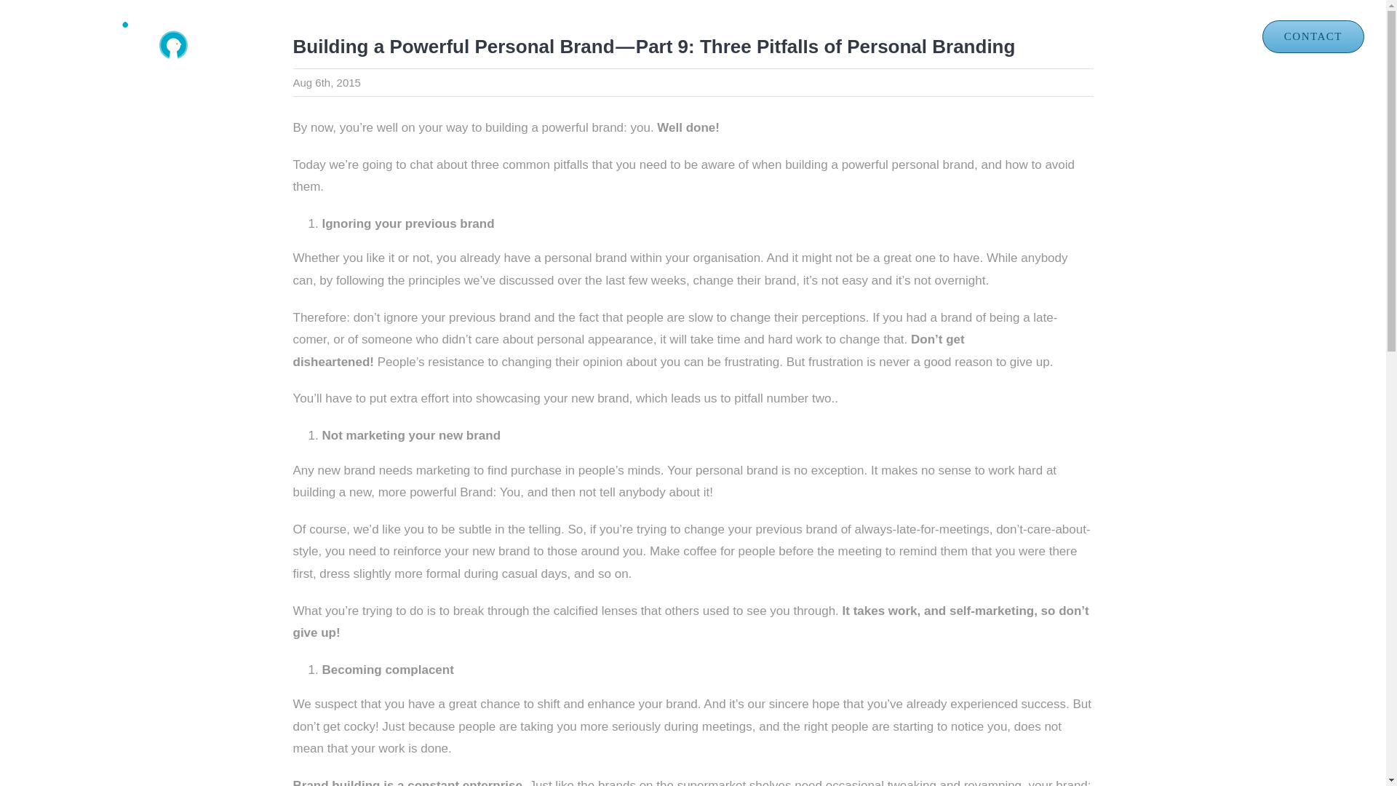 The width and height of the screenshot is (1397, 786). What do you see at coordinates (1049, 36) in the screenshot?
I see `WEBINARS` at bounding box center [1049, 36].